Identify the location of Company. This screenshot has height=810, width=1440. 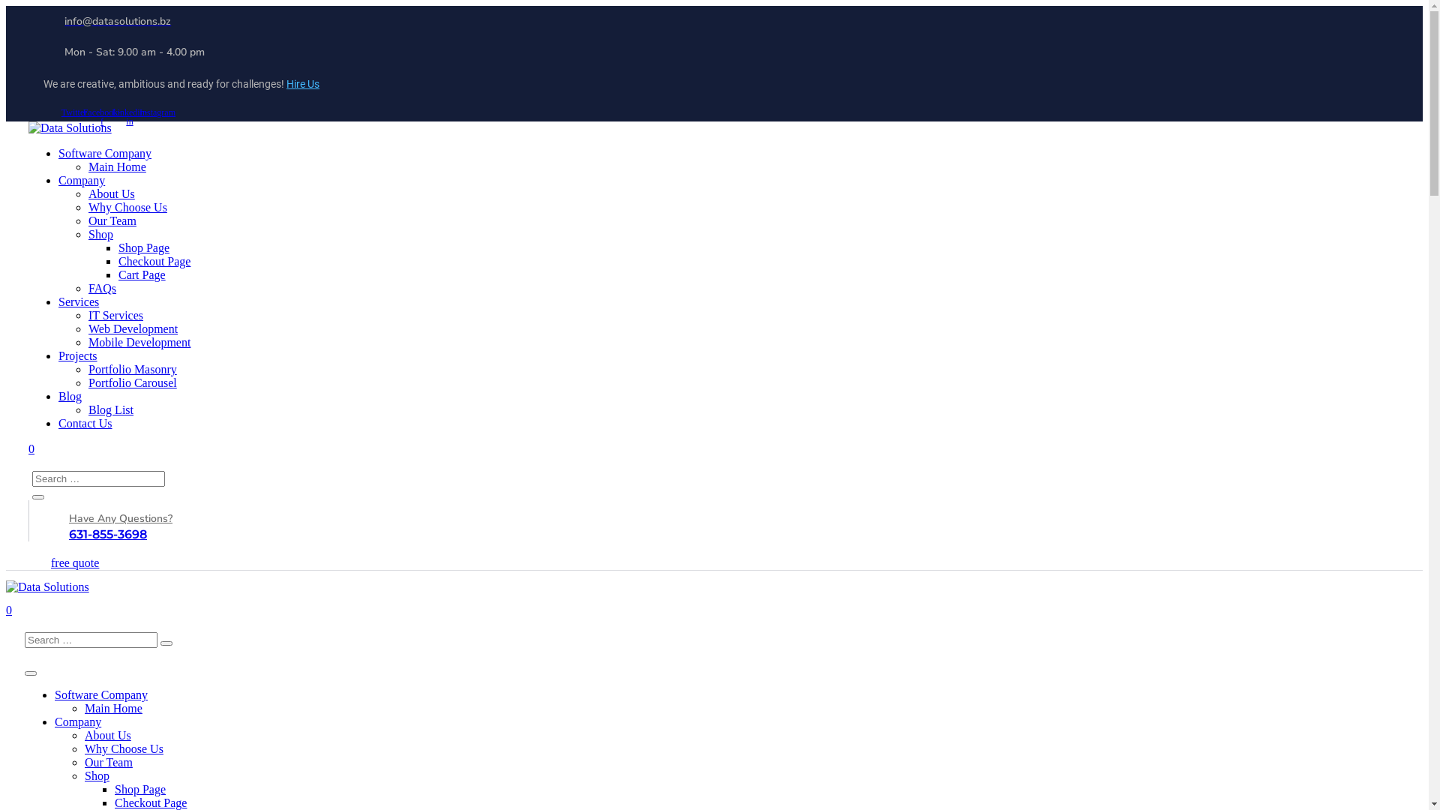
(78, 721).